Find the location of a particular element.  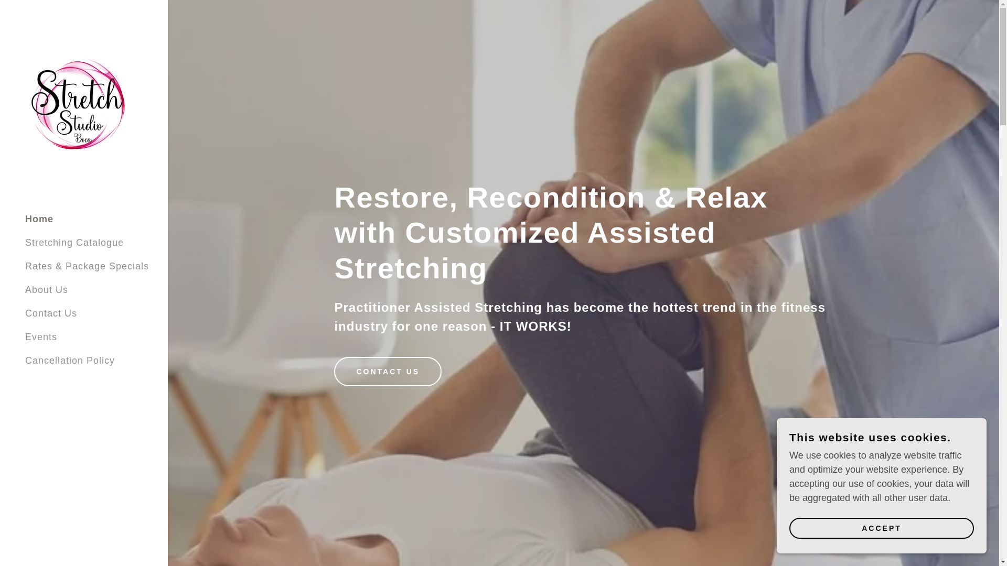

Stretching Catalogue is located at coordinates (74, 242).